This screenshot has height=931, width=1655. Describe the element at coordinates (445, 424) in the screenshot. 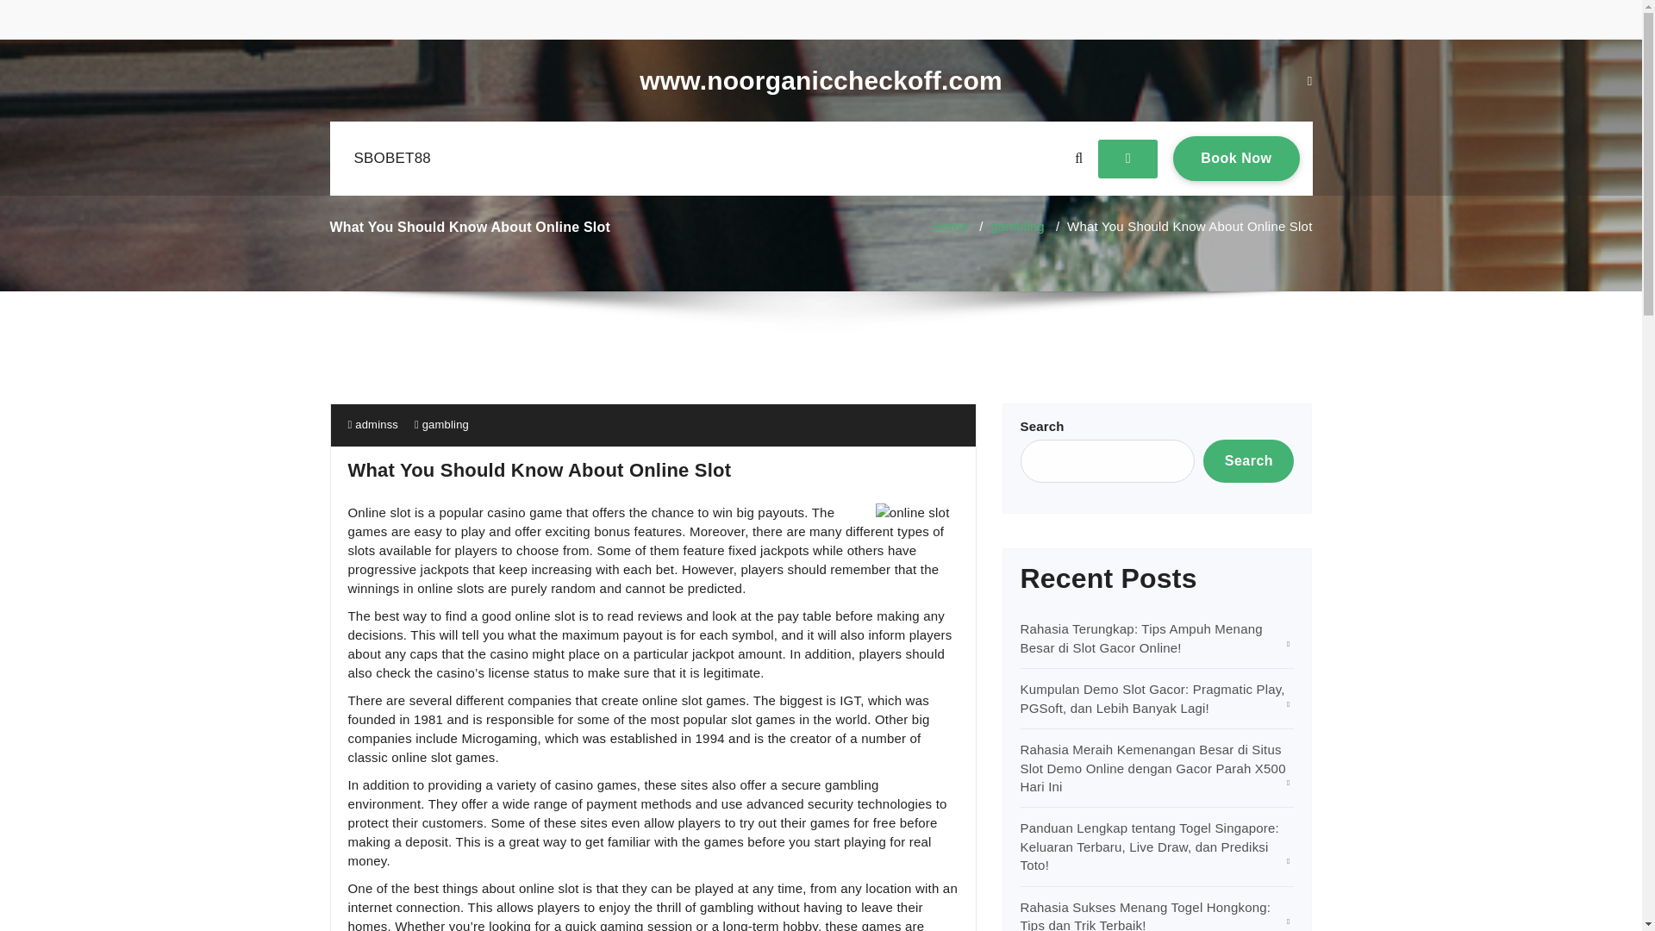

I see `Home` at that location.